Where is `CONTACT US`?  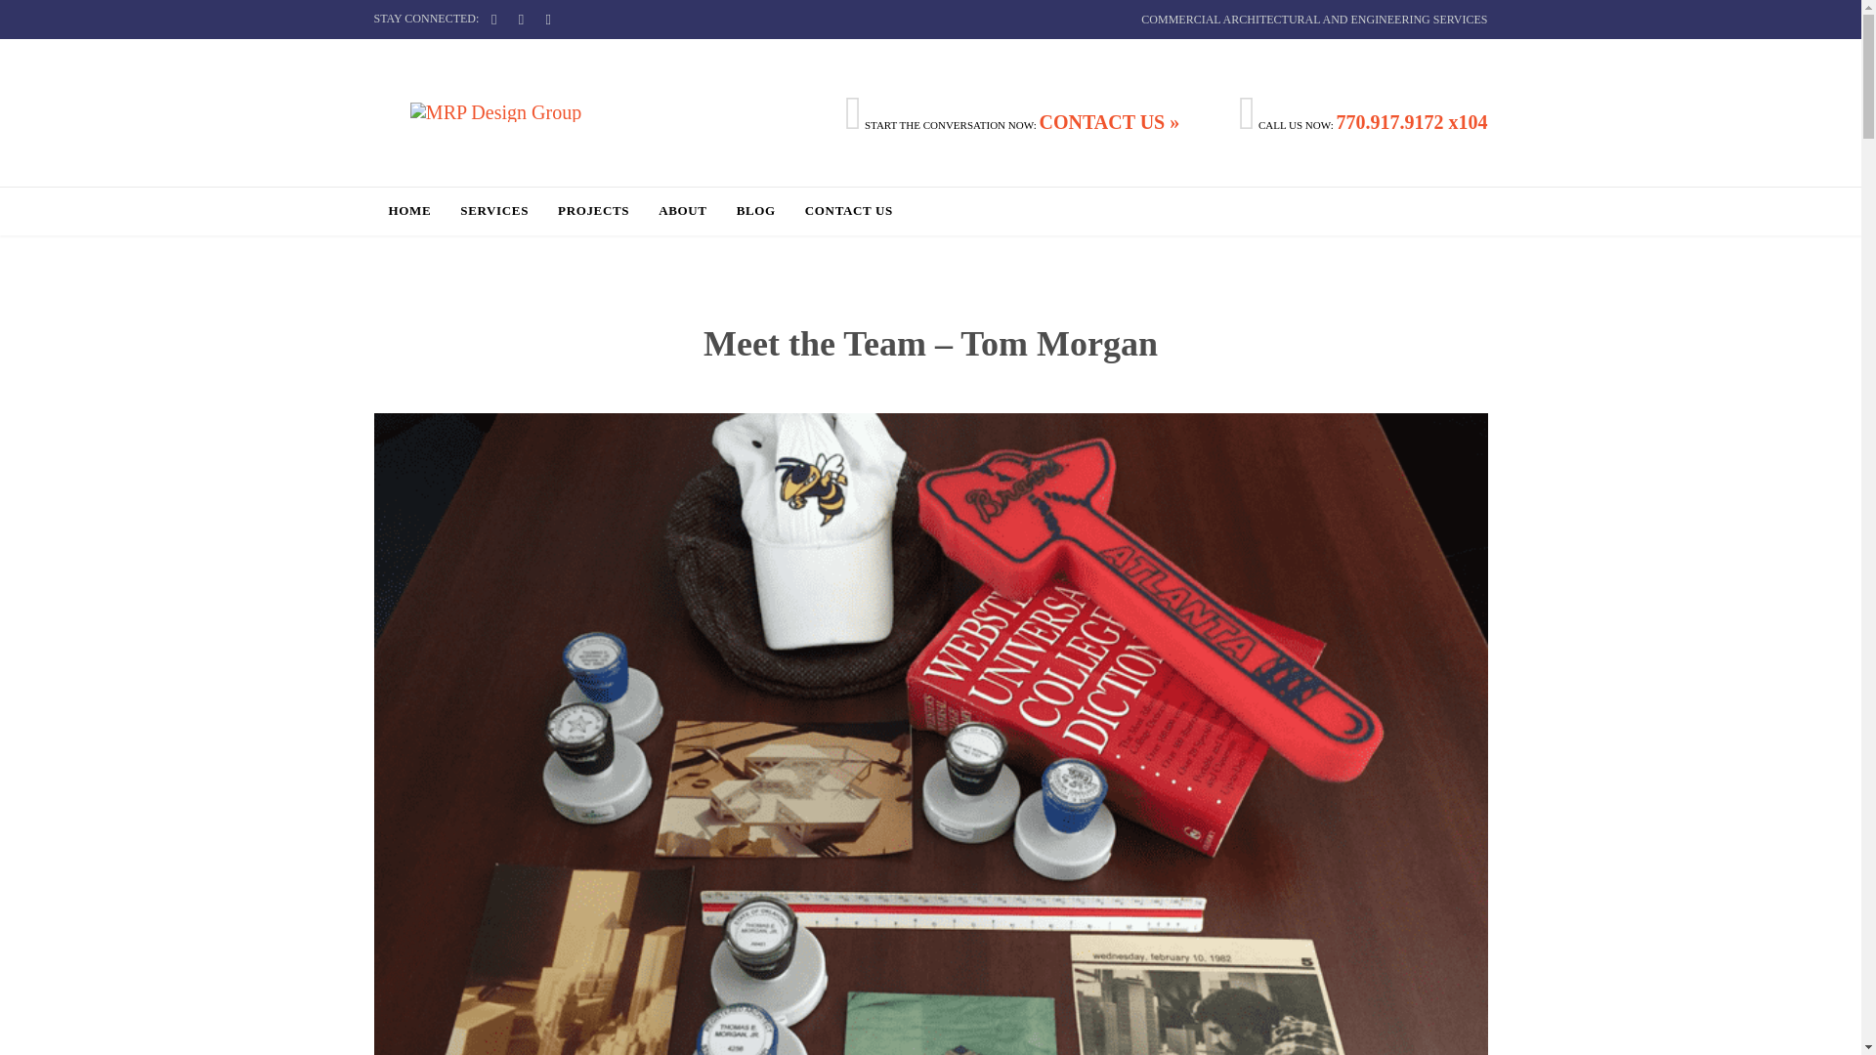 CONTACT US is located at coordinates (848, 212).